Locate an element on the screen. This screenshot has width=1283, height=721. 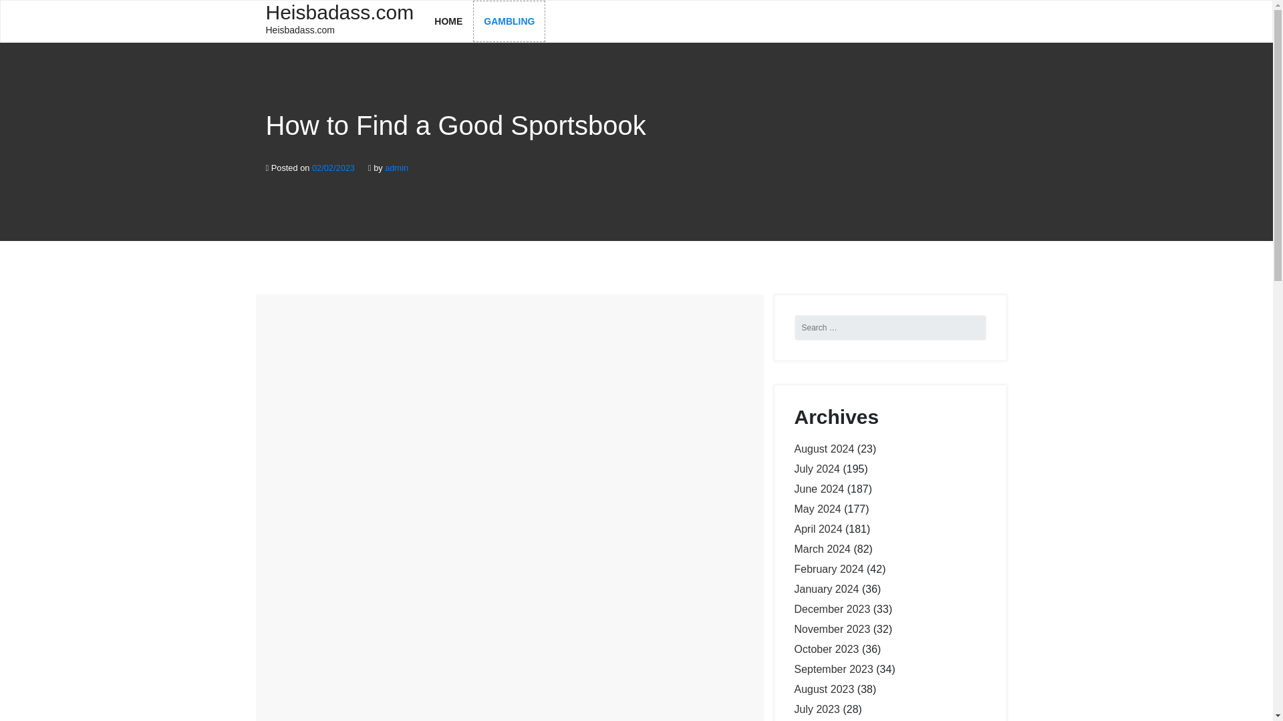
June 2024 is located at coordinates (818, 529).